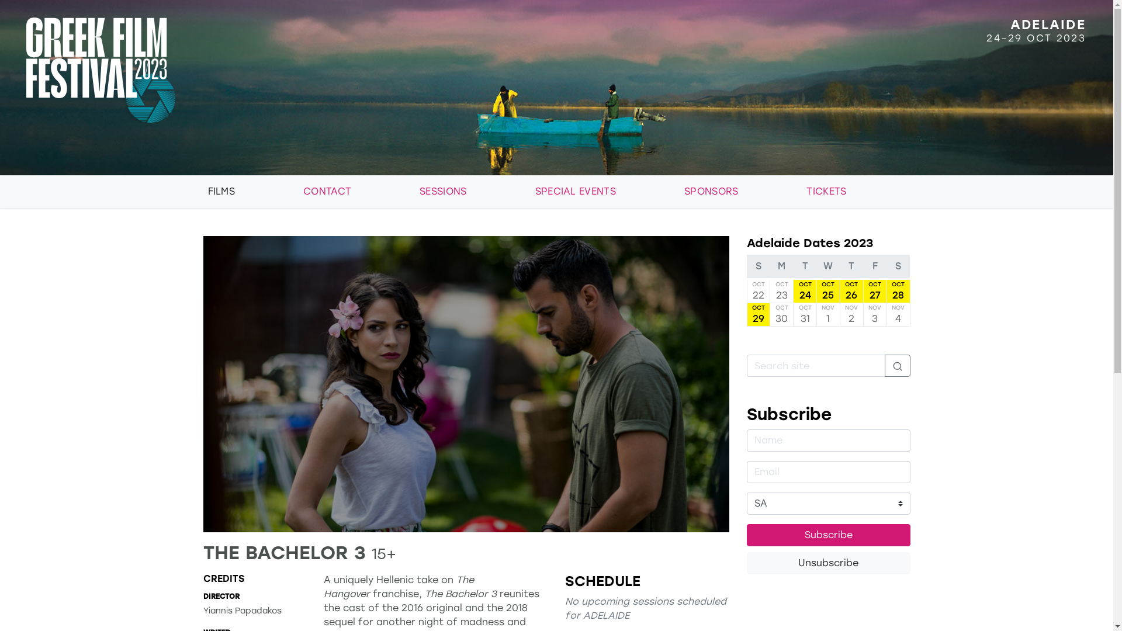 The height and width of the screenshot is (631, 1122). Describe the element at coordinates (466, 384) in the screenshot. I see `2 TB3` at that location.